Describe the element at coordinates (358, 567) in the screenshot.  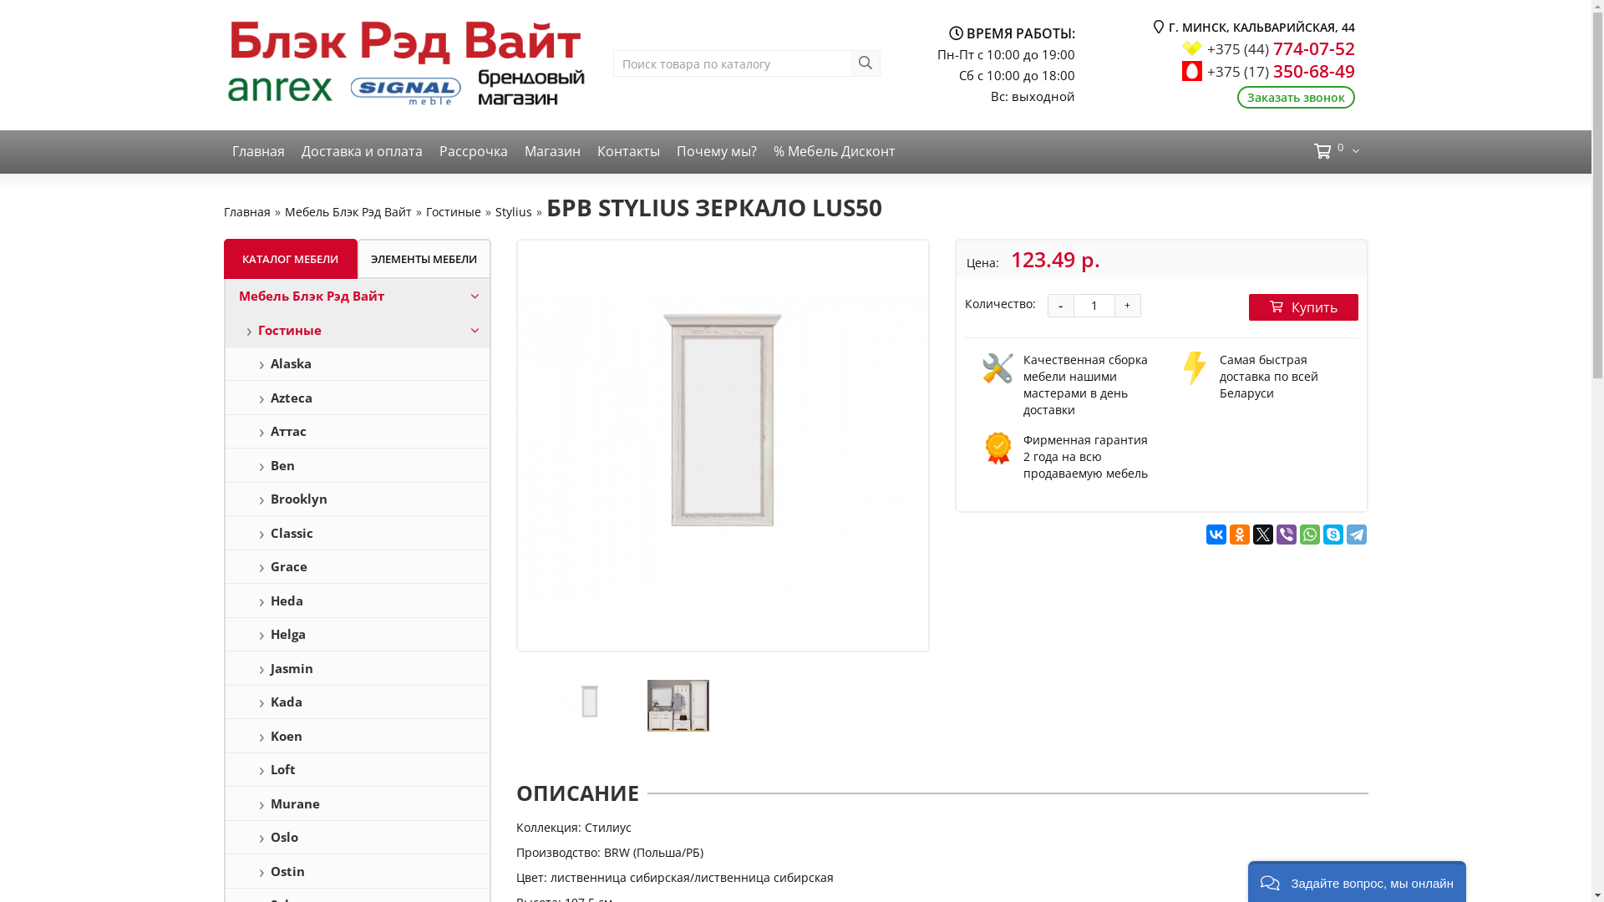
I see `Grace` at that location.